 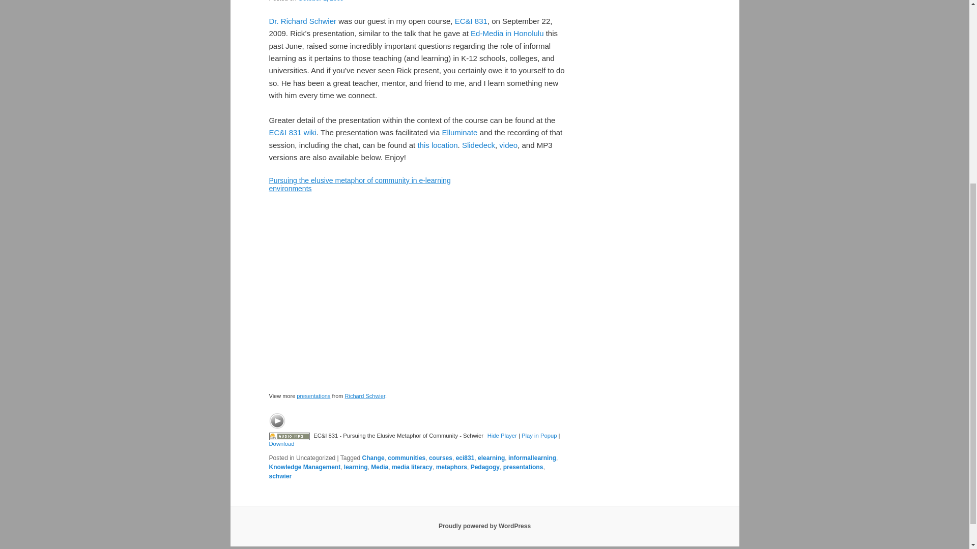 I want to click on Slidedeck, so click(x=478, y=144).